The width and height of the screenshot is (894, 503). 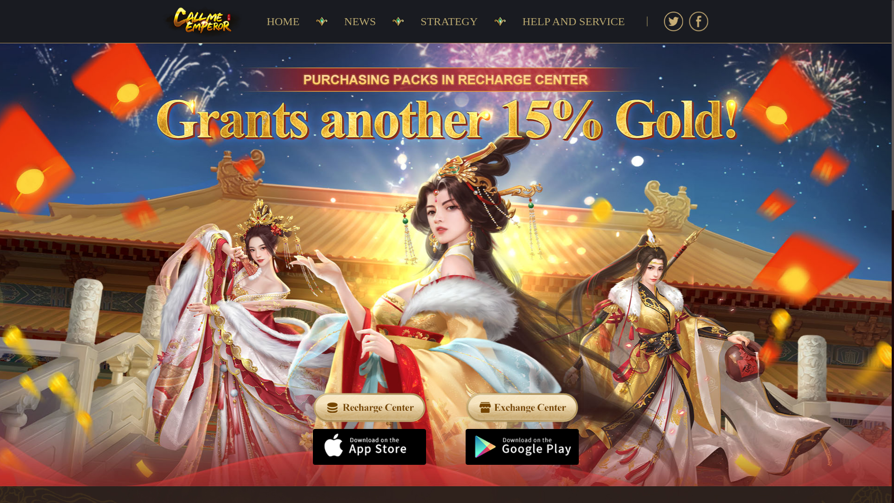 I want to click on HOME, so click(x=283, y=21).